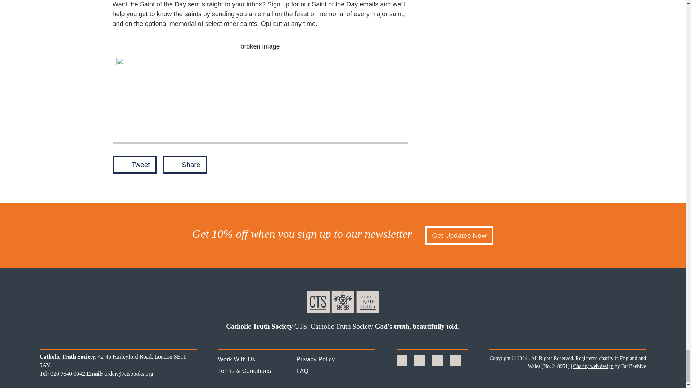  What do you see at coordinates (402, 360) in the screenshot?
I see `Facebook` at bounding box center [402, 360].